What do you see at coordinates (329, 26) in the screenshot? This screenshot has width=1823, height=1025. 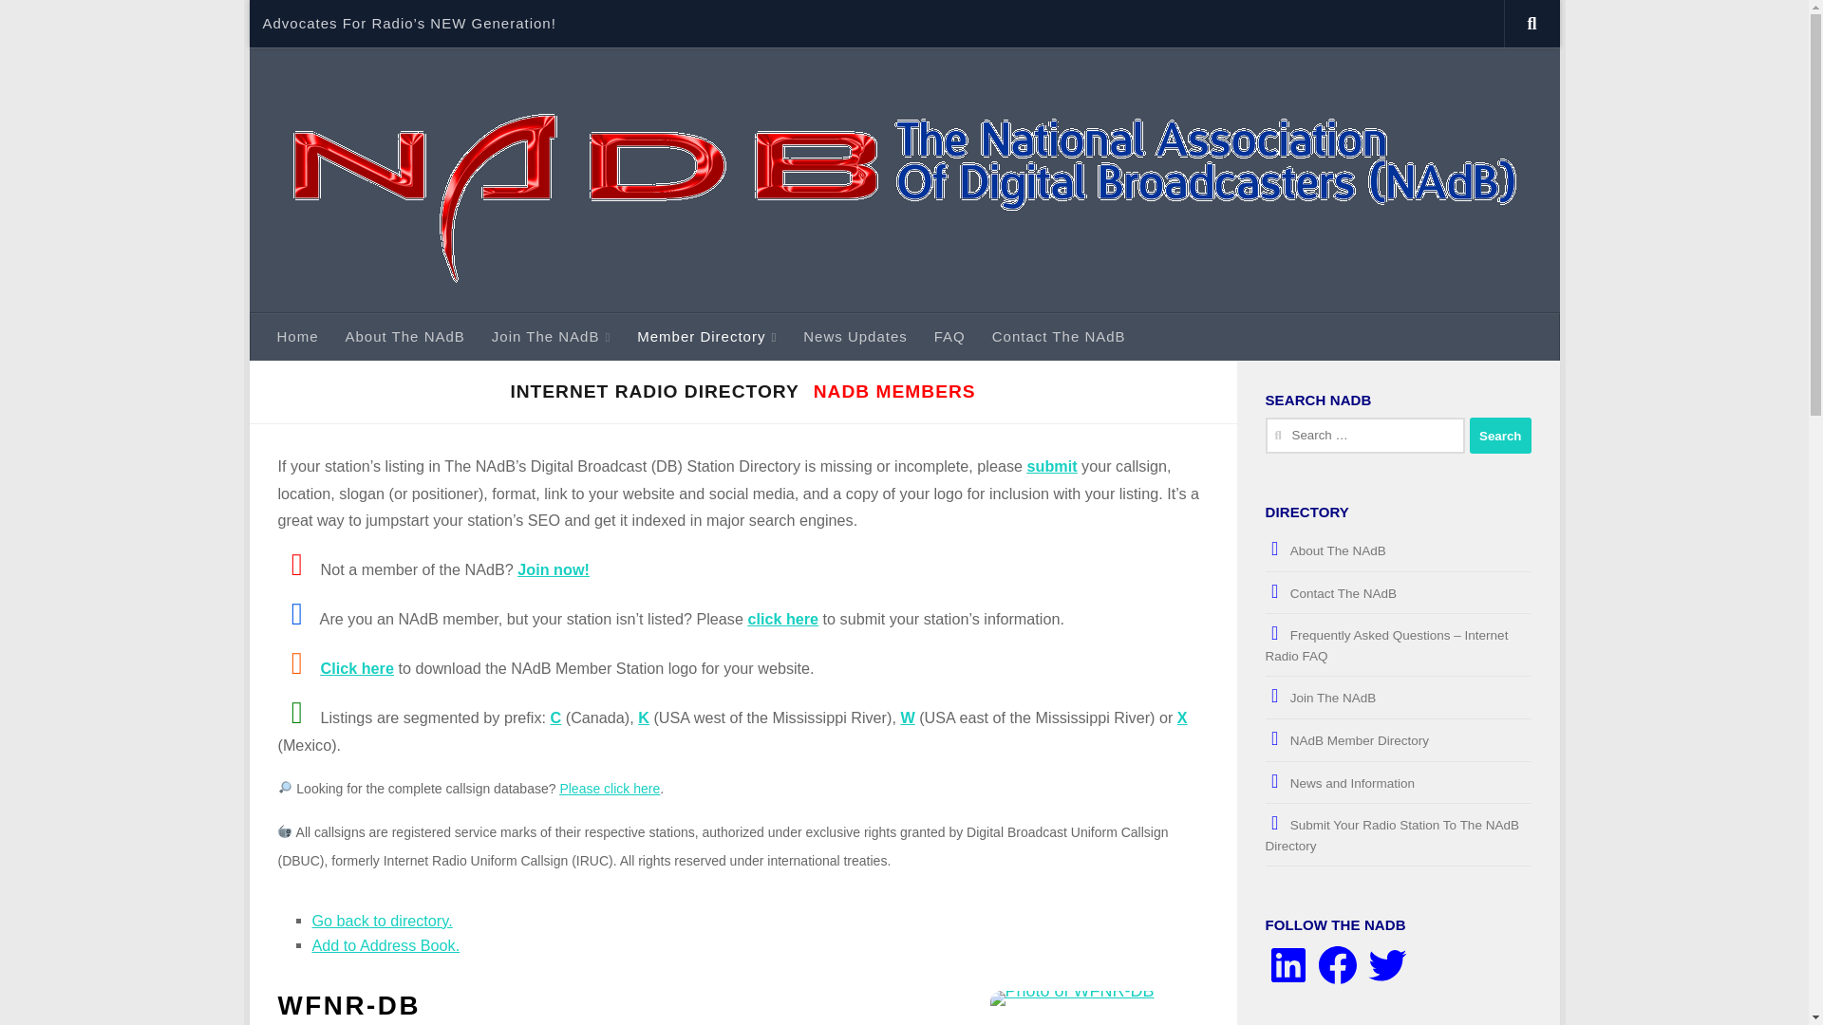 I see `Skip to content` at bounding box center [329, 26].